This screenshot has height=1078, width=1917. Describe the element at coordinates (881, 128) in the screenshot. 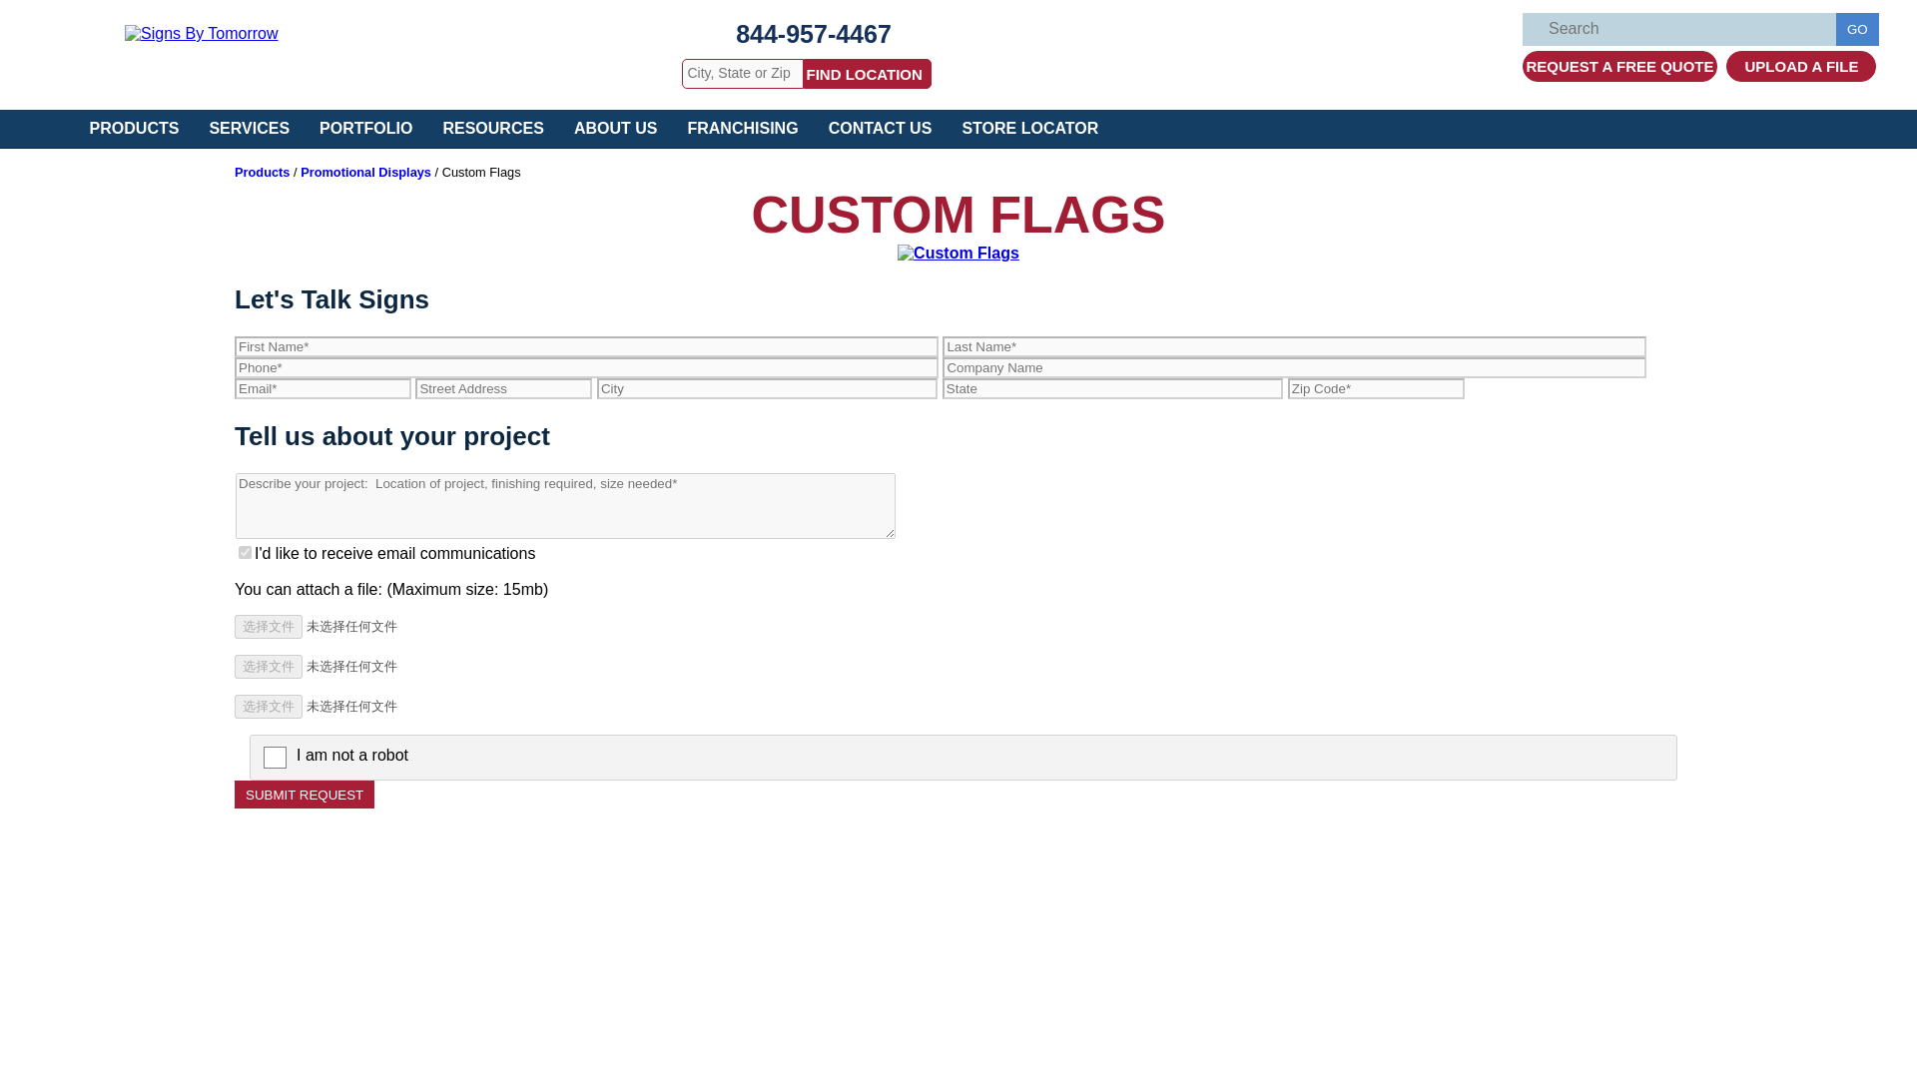

I see `CONTACT US` at that location.